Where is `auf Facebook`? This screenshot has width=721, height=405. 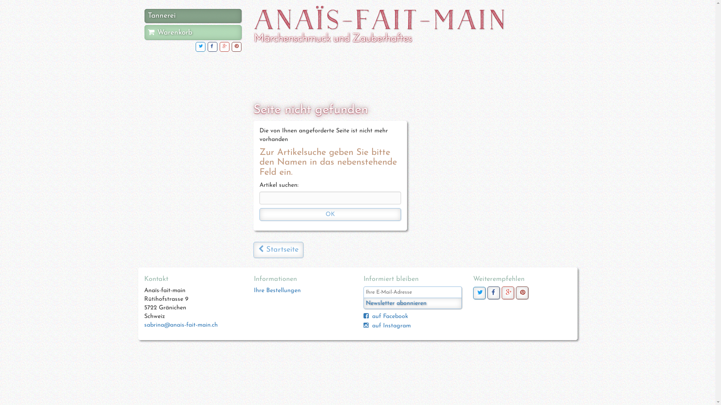
auf Facebook is located at coordinates (390, 316).